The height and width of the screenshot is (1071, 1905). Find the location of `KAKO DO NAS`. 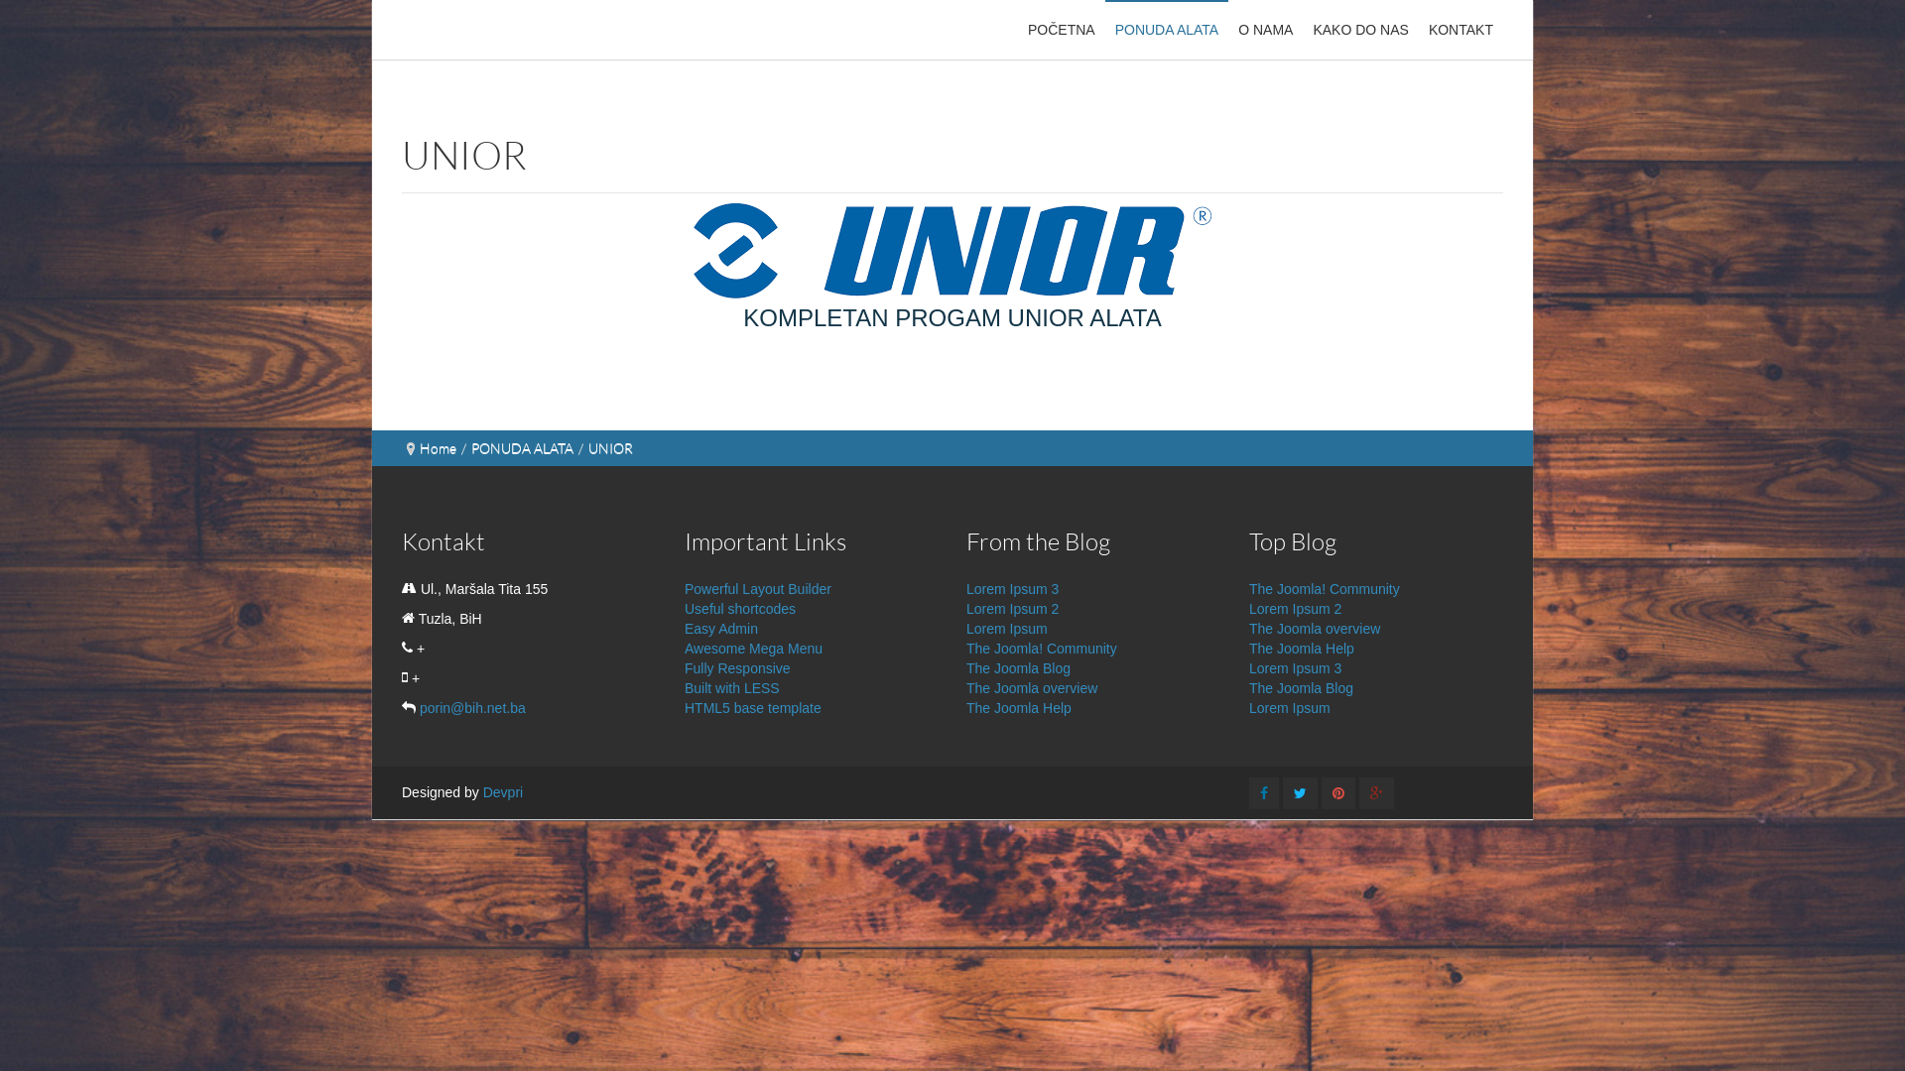

KAKO DO NAS is located at coordinates (1360, 30).